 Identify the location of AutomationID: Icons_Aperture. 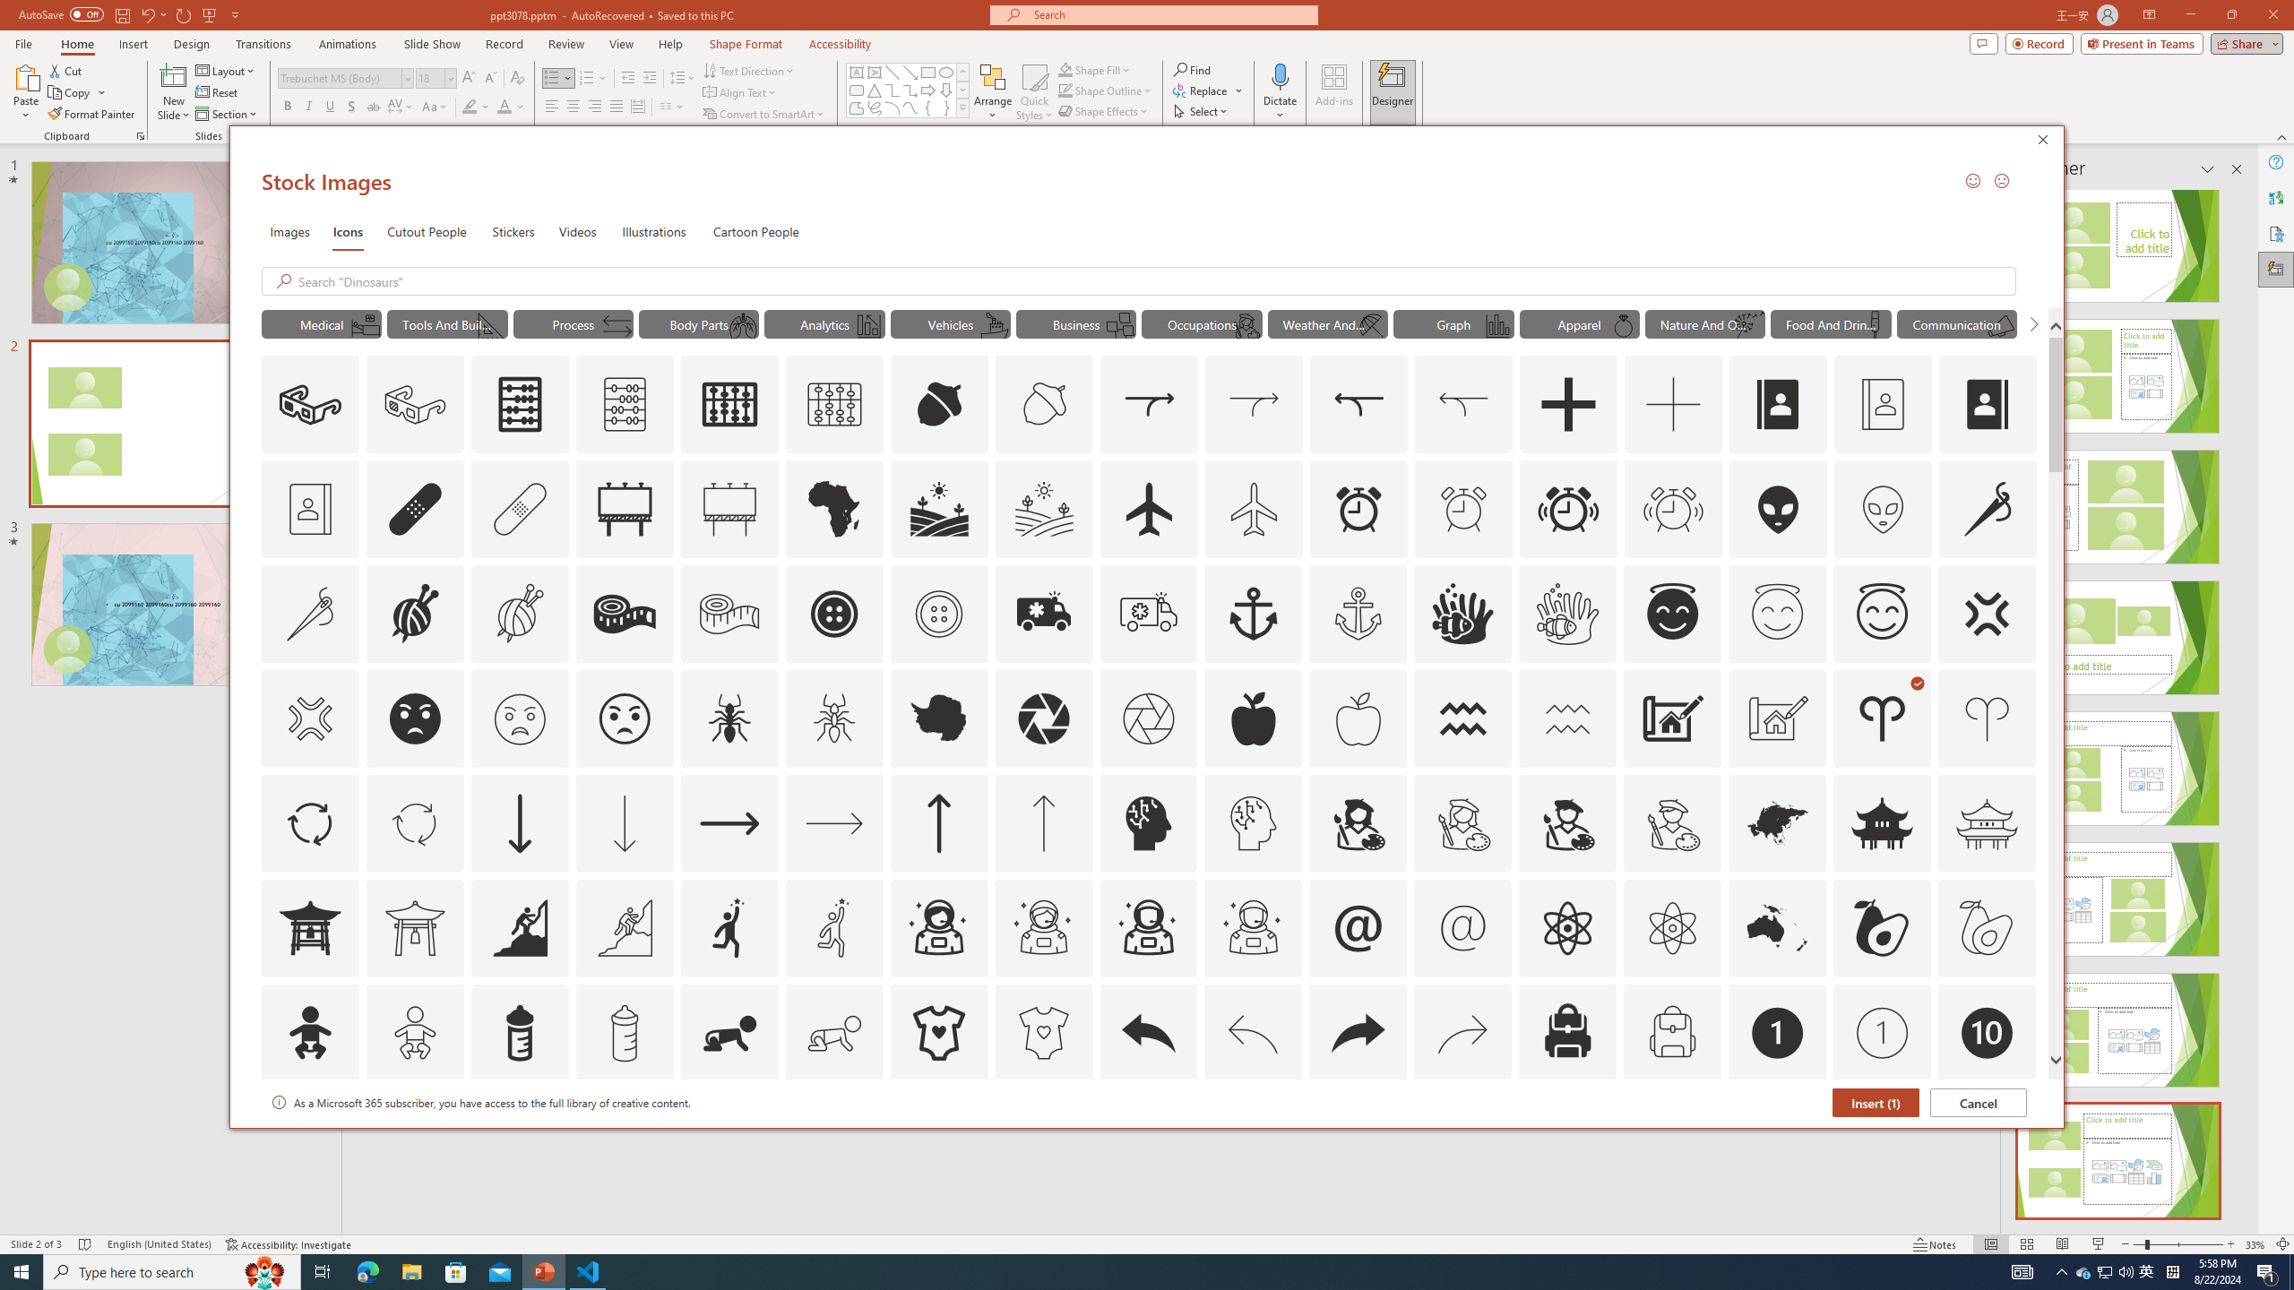
(1043, 718).